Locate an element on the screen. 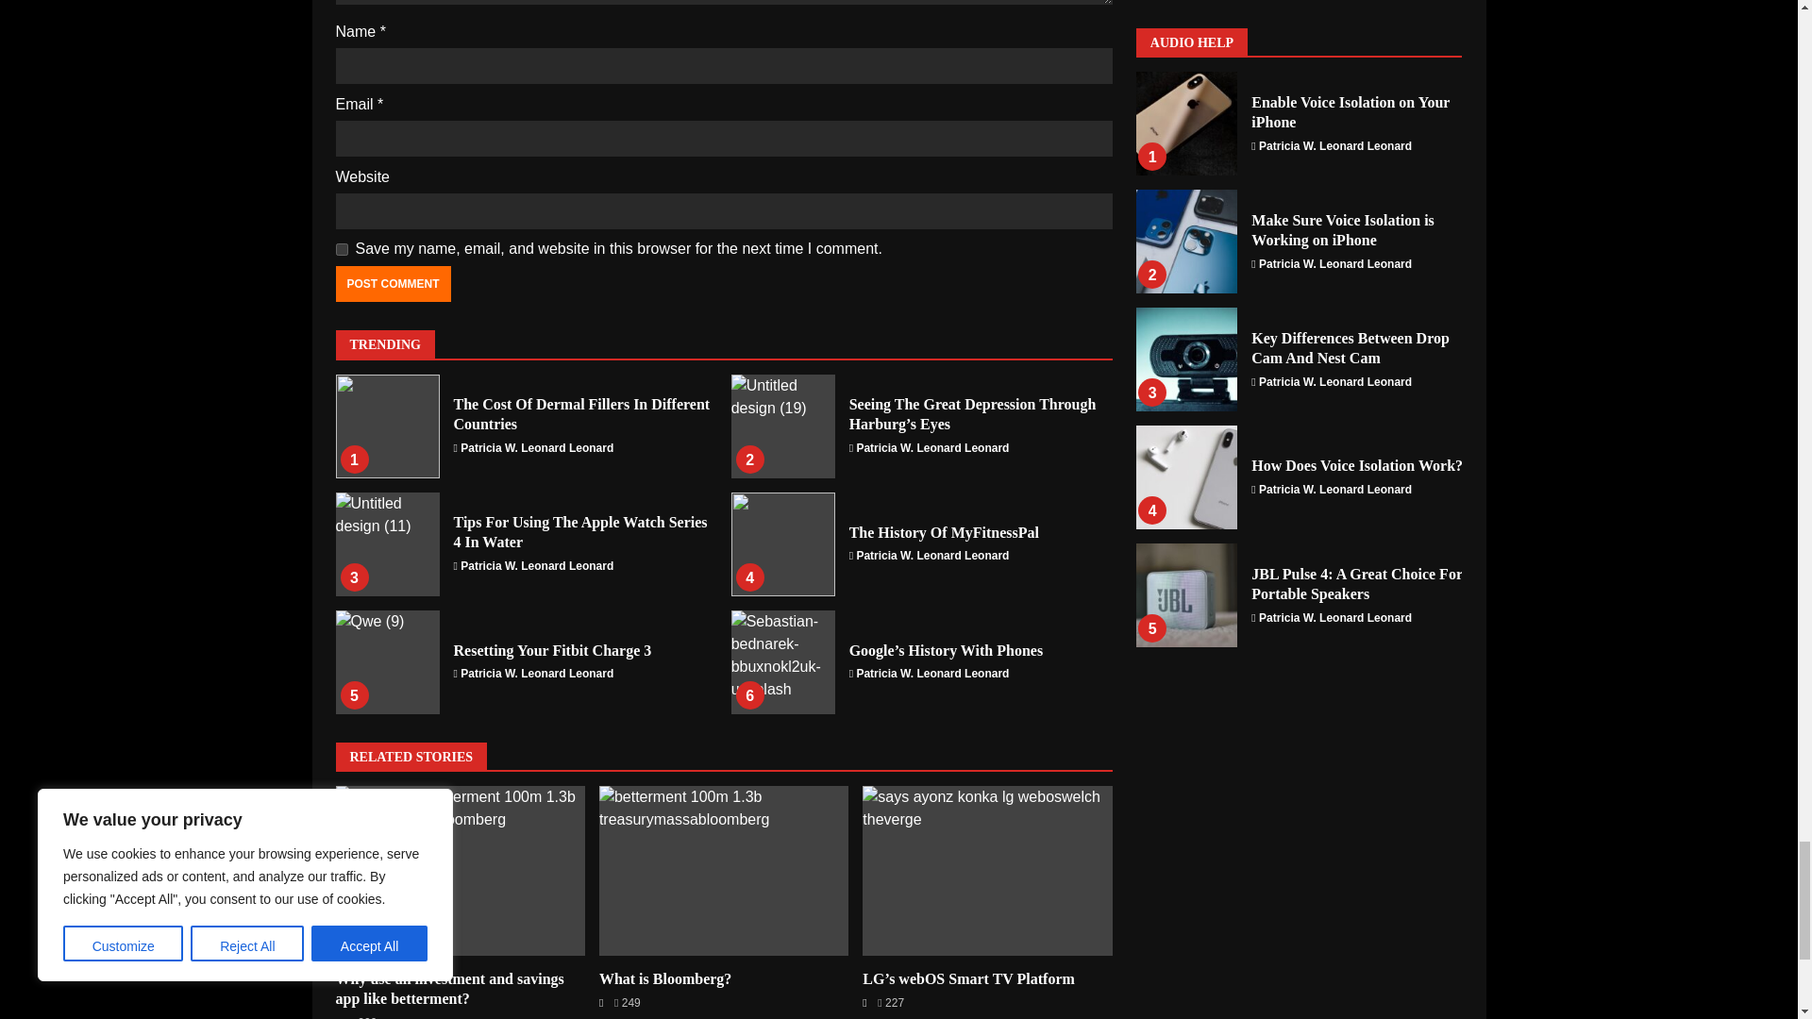 Image resolution: width=1812 pixels, height=1019 pixels. Post Comment is located at coordinates (393, 283).